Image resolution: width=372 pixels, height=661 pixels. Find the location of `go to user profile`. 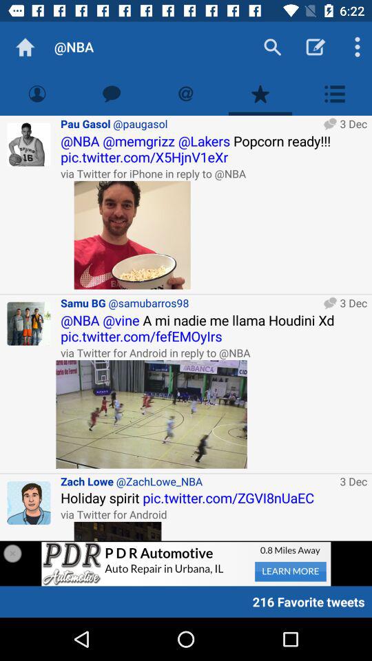

go to user profile is located at coordinates (29, 324).